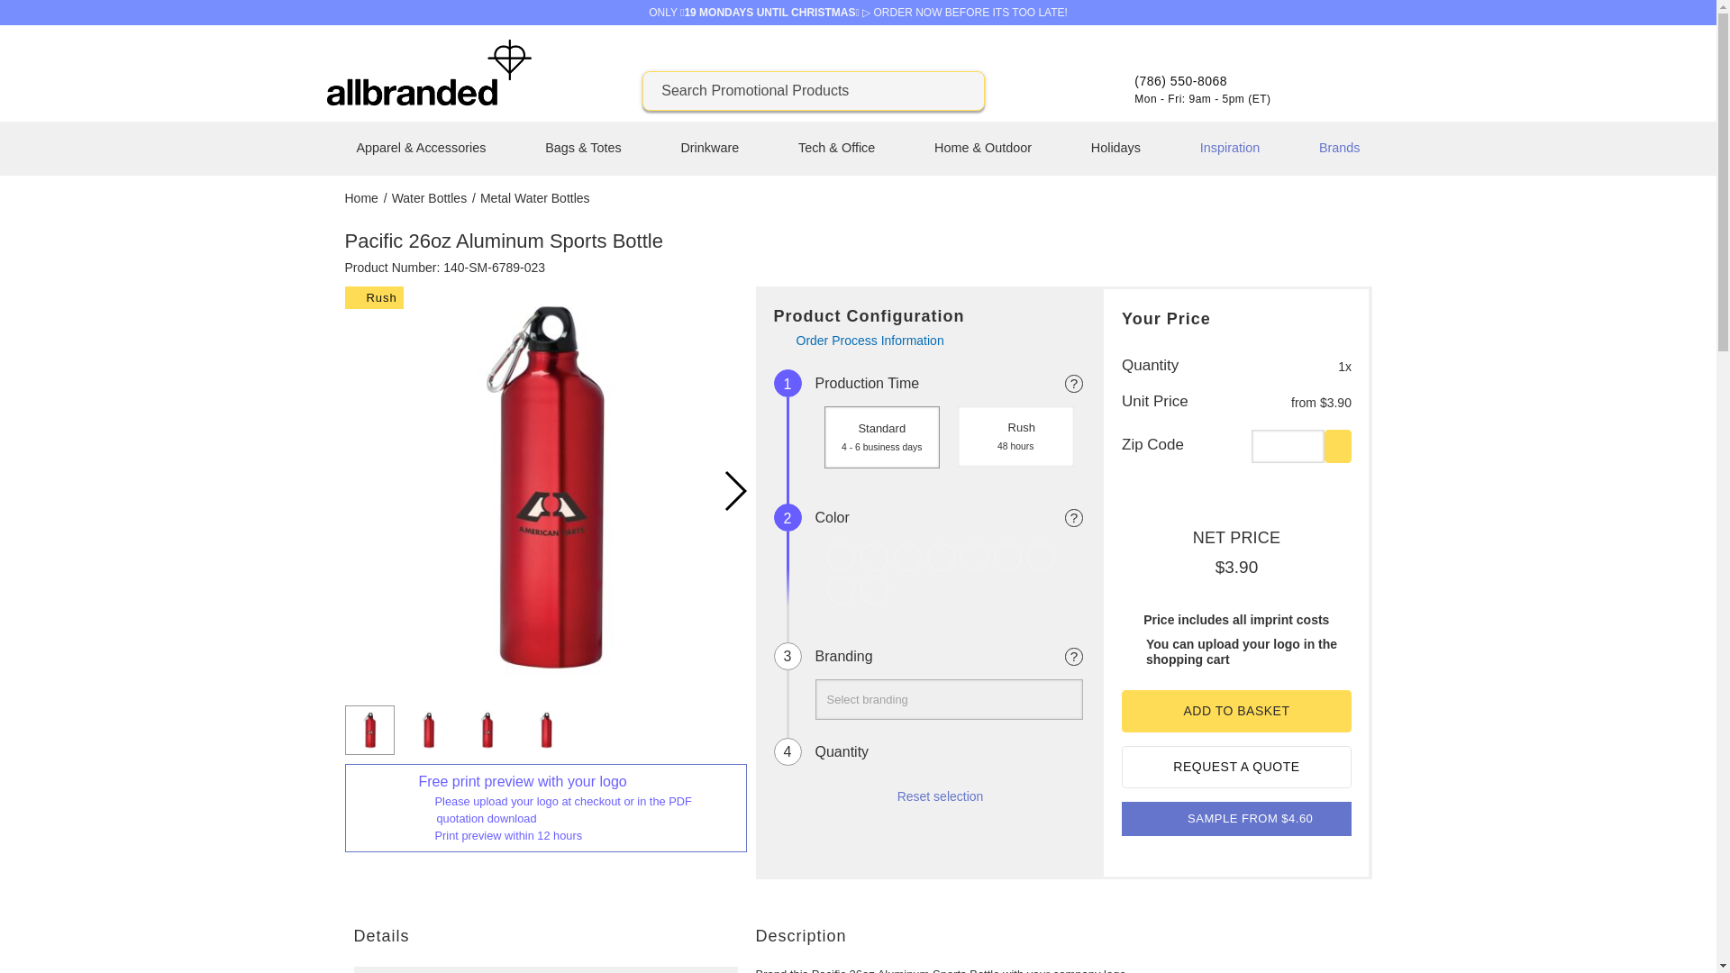 The width and height of the screenshot is (1730, 973). Describe the element at coordinates (906, 557) in the screenshot. I see `Green` at that location.